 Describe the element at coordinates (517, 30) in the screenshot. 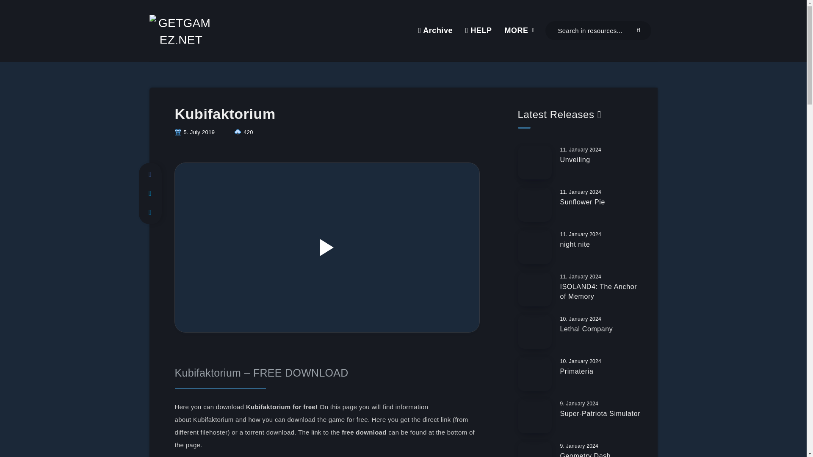

I see `MORE` at that location.